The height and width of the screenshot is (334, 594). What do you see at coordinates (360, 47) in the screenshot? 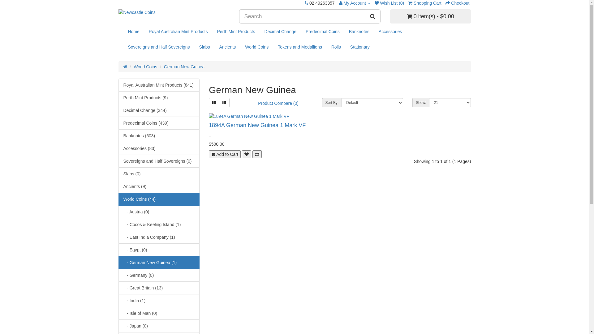
I see `Stationary` at bounding box center [360, 47].